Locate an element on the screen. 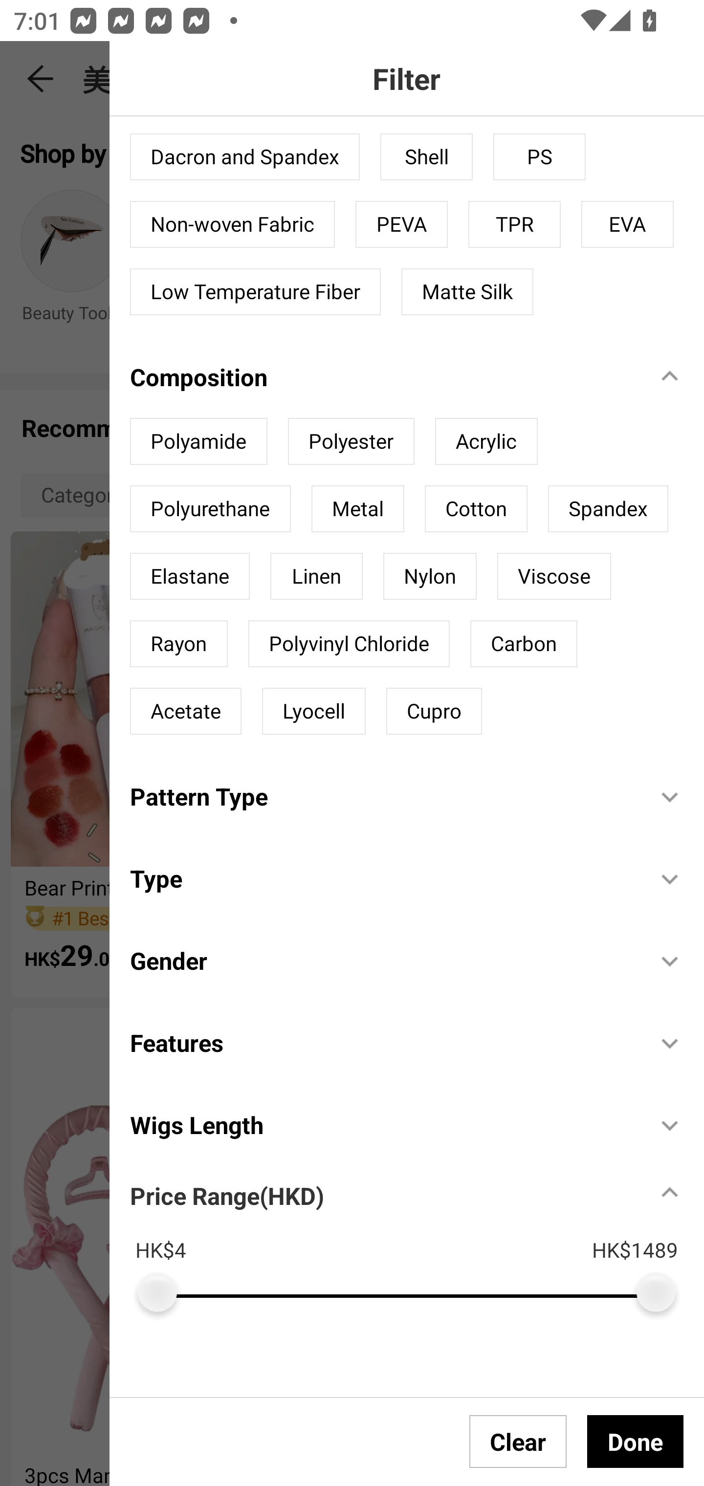  Polyester is located at coordinates (351, 441).